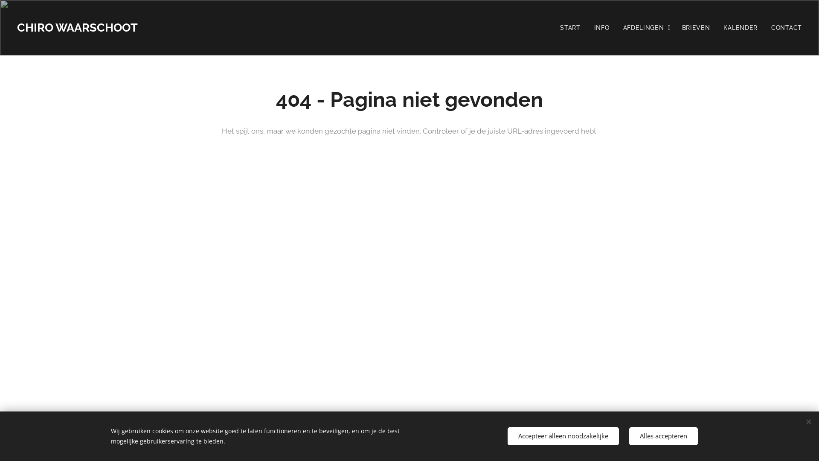 The width and height of the screenshot is (819, 461). What do you see at coordinates (572, 28) in the screenshot?
I see `START` at bounding box center [572, 28].